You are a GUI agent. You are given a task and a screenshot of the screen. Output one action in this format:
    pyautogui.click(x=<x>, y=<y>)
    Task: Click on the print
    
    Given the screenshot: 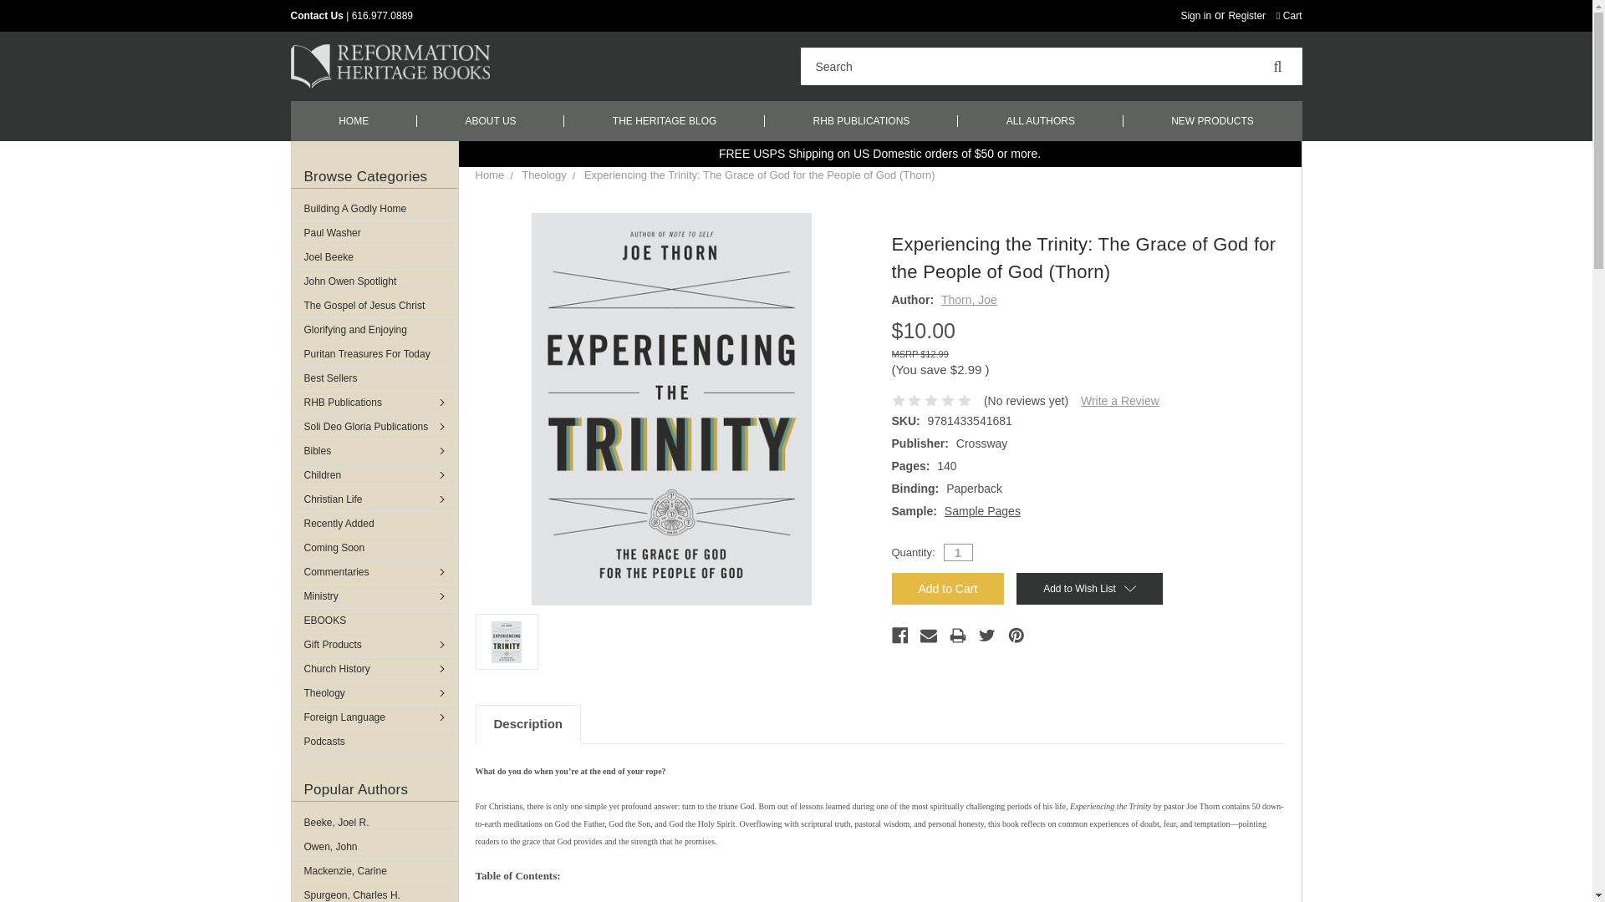 What is the action you would take?
    pyautogui.click(x=958, y=635)
    